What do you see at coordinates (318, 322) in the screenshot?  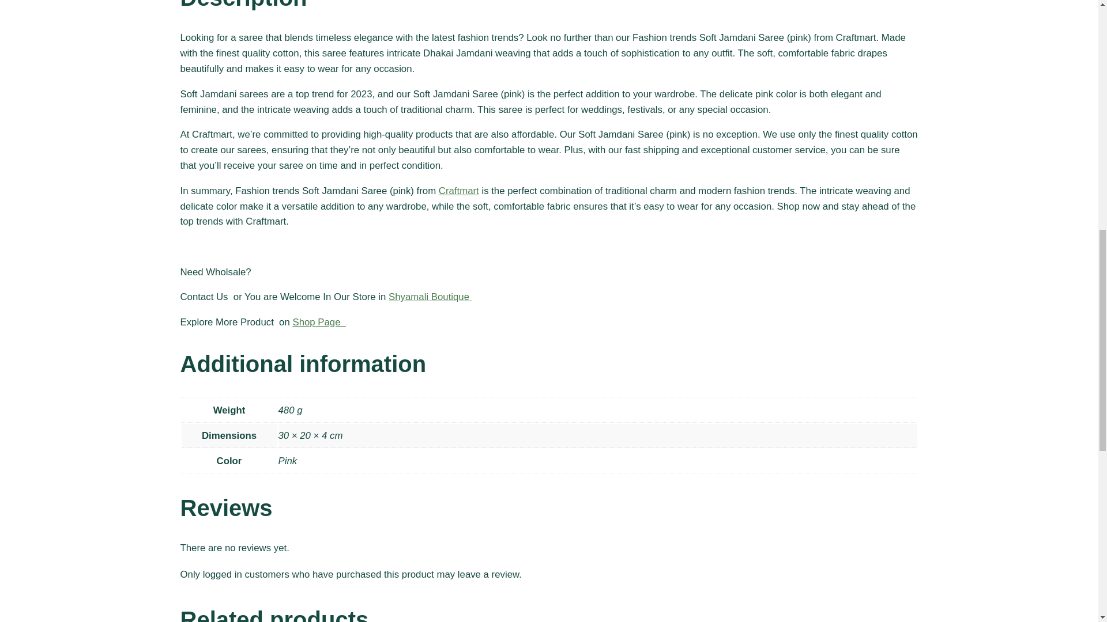 I see `Shop Page  ` at bounding box center [318, 322].